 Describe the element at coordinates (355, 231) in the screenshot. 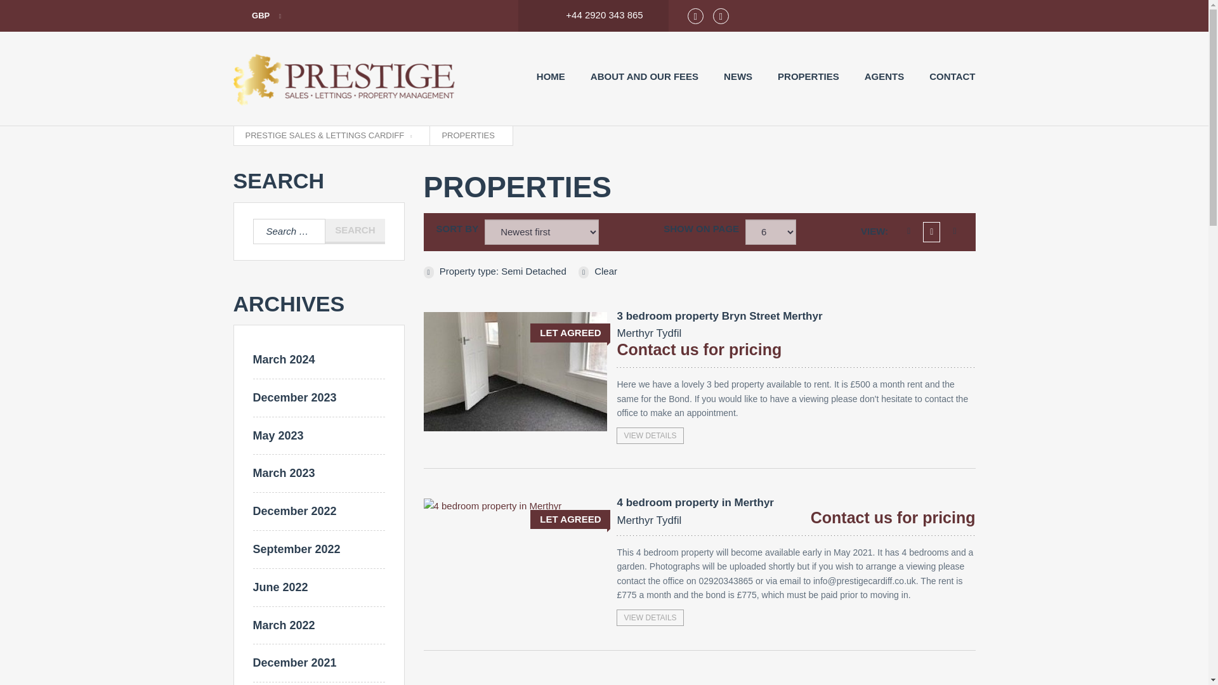

I see `Search` at that location.